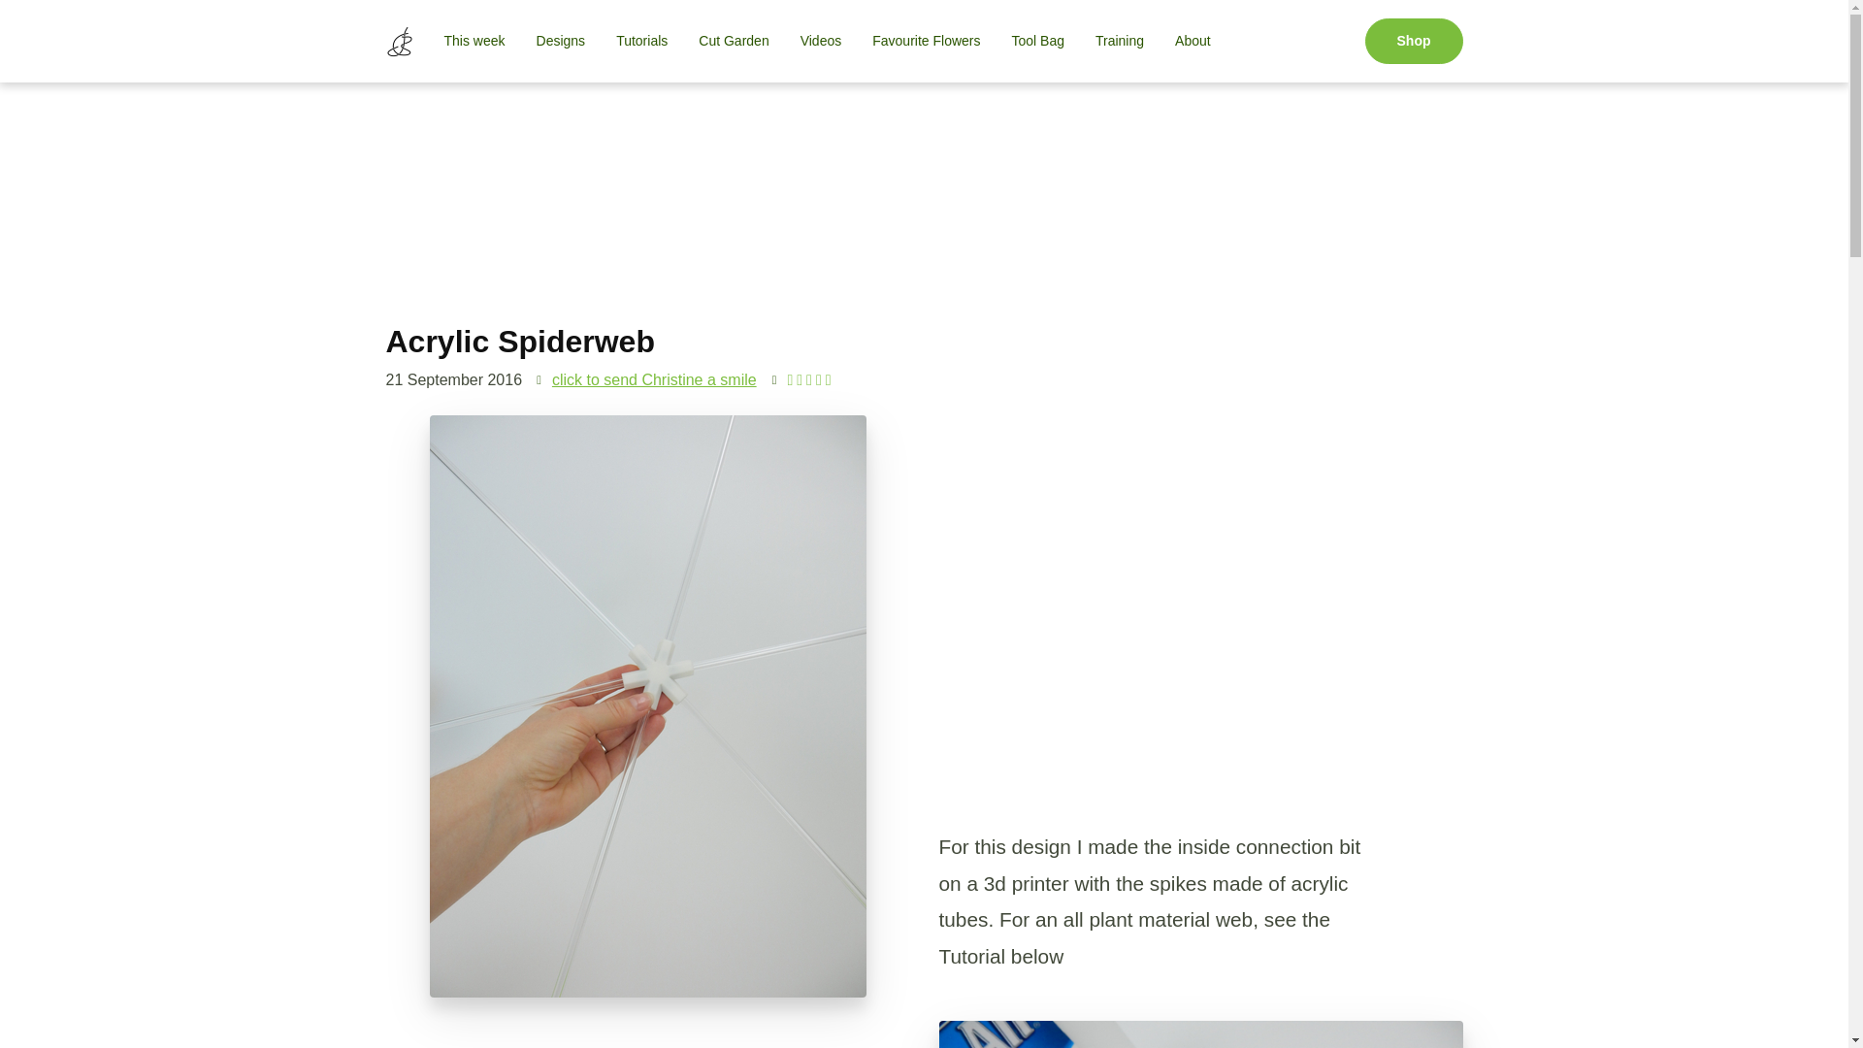  I want to click on Videos, so click(821, 41).